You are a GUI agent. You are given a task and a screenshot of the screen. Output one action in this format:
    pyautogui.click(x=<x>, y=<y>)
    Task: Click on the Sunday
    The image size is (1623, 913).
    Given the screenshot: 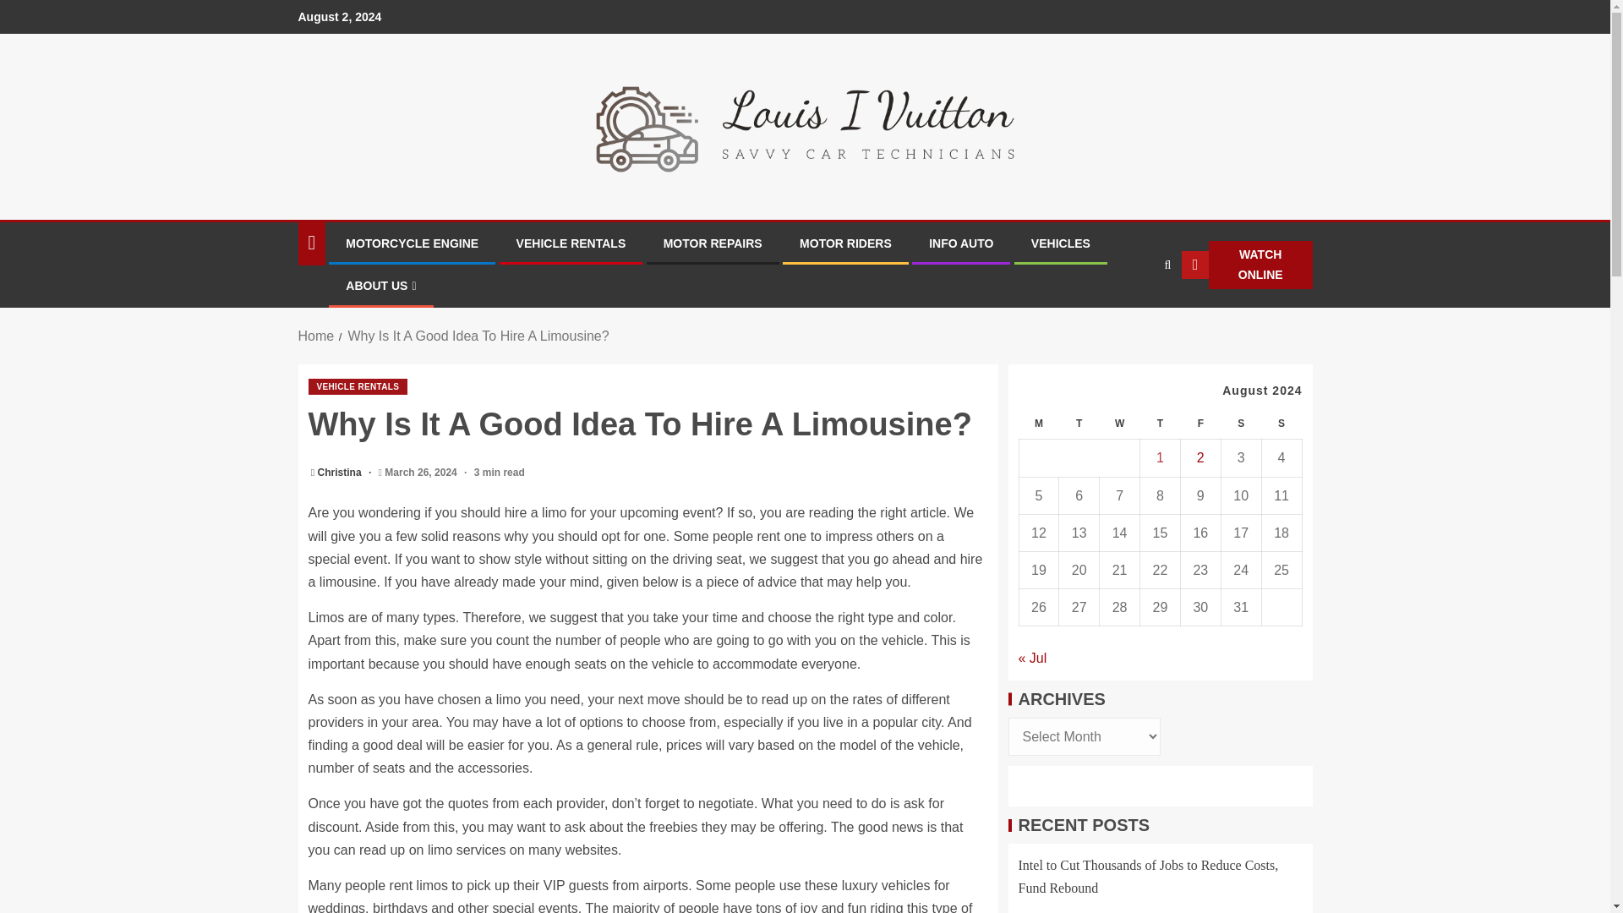 What is the action you would take?
    pyautogui.click(x=1281, y=423)
    